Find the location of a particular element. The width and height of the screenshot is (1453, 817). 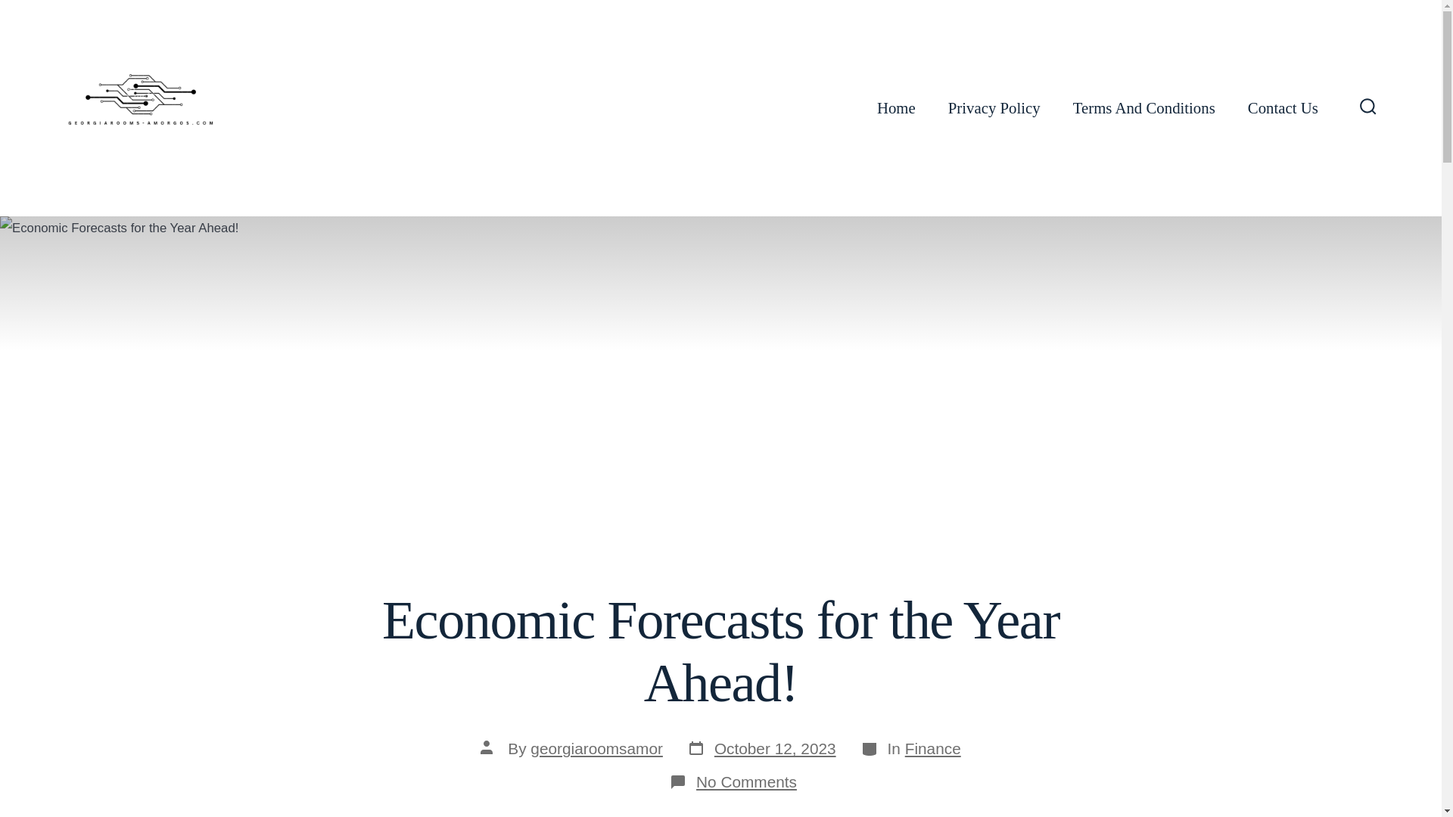

Search Toggle is located at coordinates (1368, 107).